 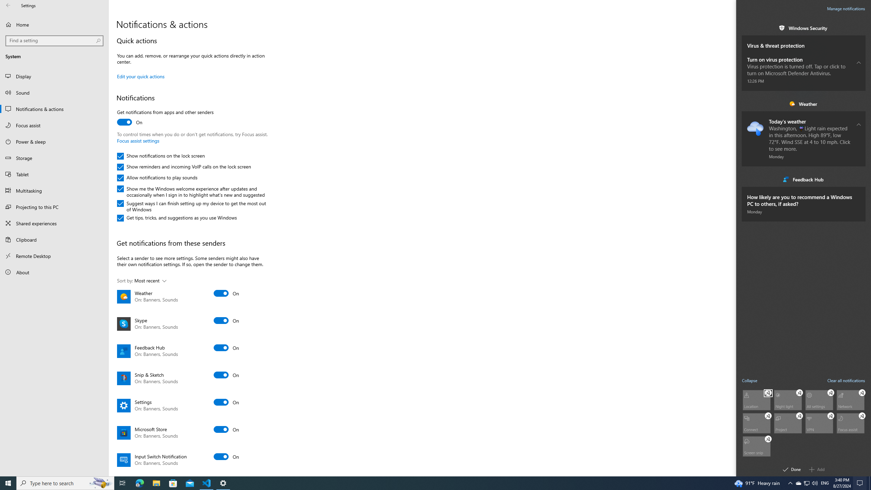 I want to click on Night light Unpin, so click(x=800, y=392).